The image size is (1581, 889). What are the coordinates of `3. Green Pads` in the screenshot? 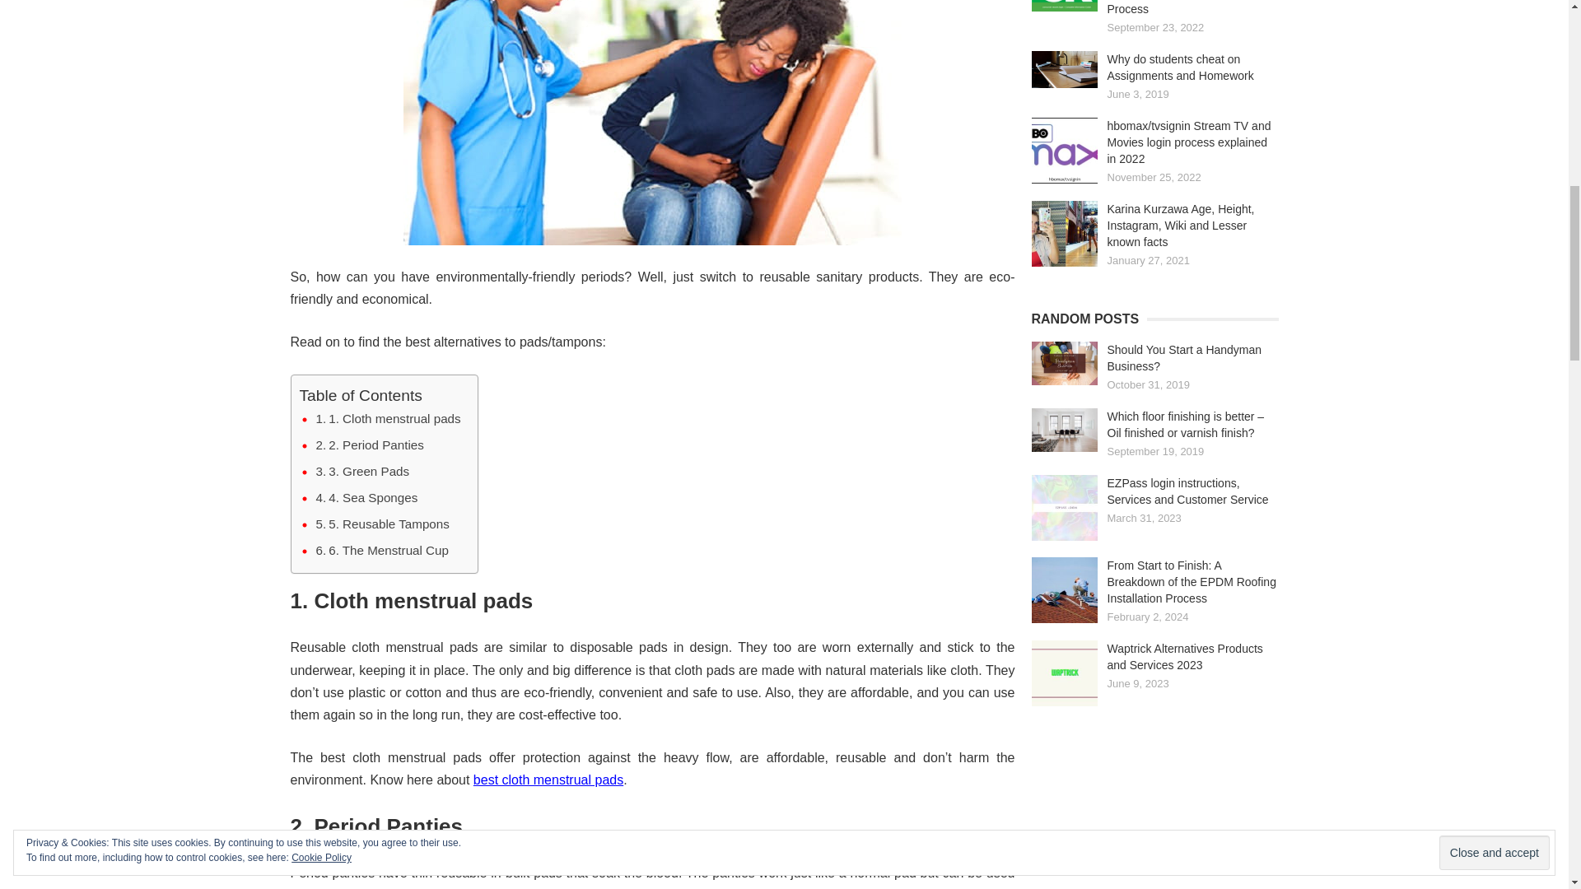 It's located at (362, 471).